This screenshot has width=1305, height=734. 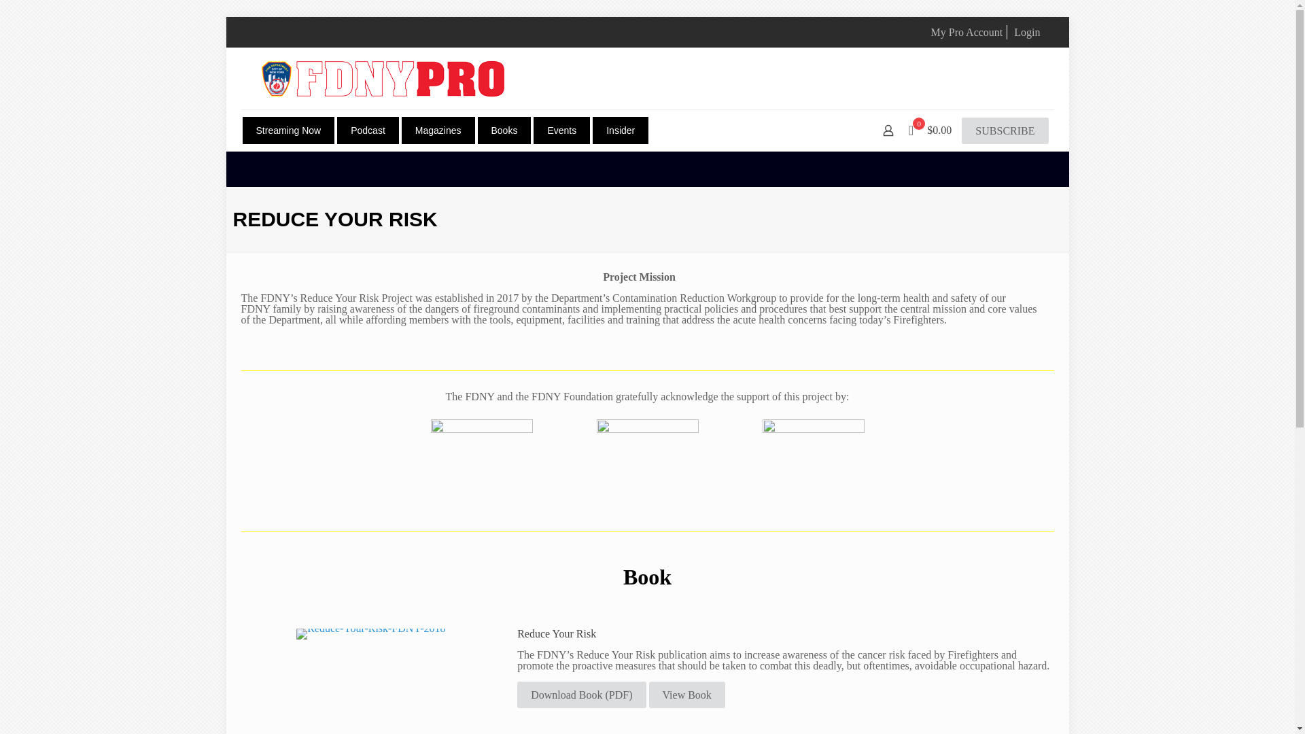 I want to click on View Book, so click(x=686, y=695).